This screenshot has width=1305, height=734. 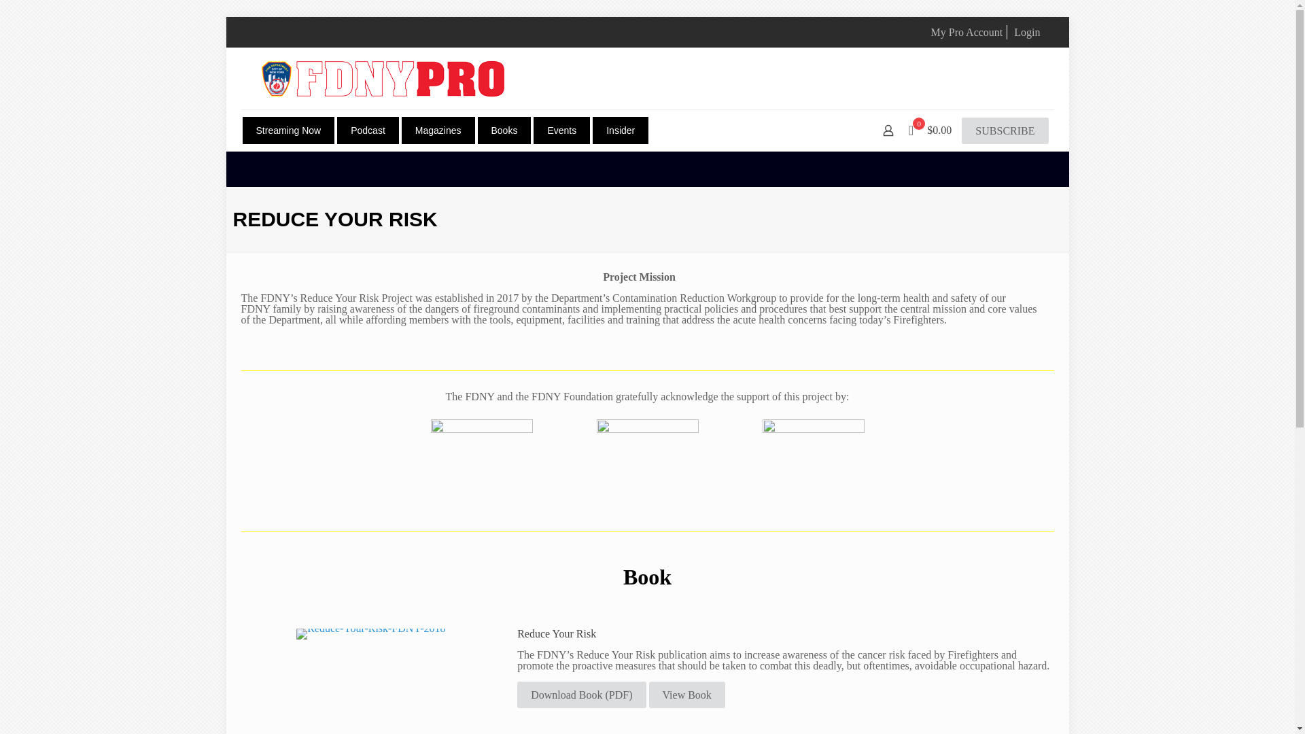 I want to click on View Book, so click(x=686, y=695).